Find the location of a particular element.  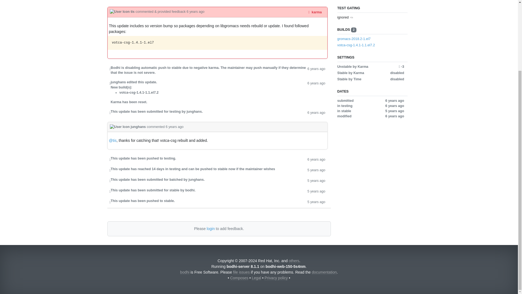

6 years ago is located at coordinates (316, 0).